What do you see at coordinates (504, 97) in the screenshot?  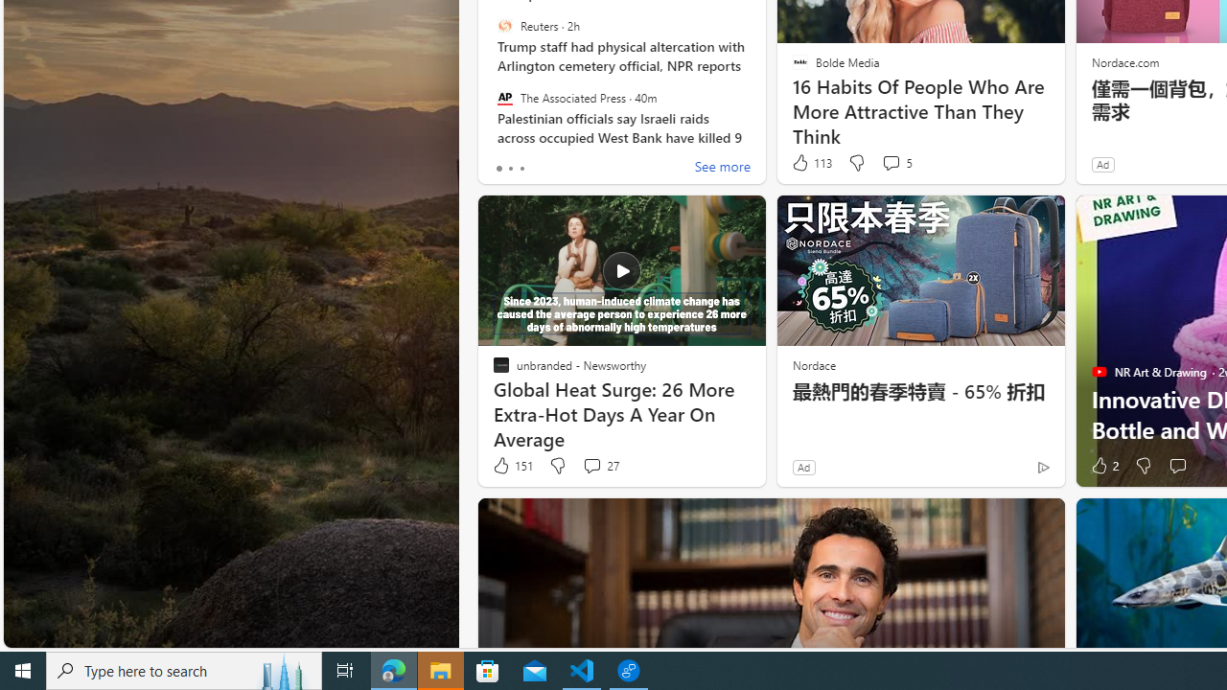 I see `The Associated Press` at bounding box center [504, 97].